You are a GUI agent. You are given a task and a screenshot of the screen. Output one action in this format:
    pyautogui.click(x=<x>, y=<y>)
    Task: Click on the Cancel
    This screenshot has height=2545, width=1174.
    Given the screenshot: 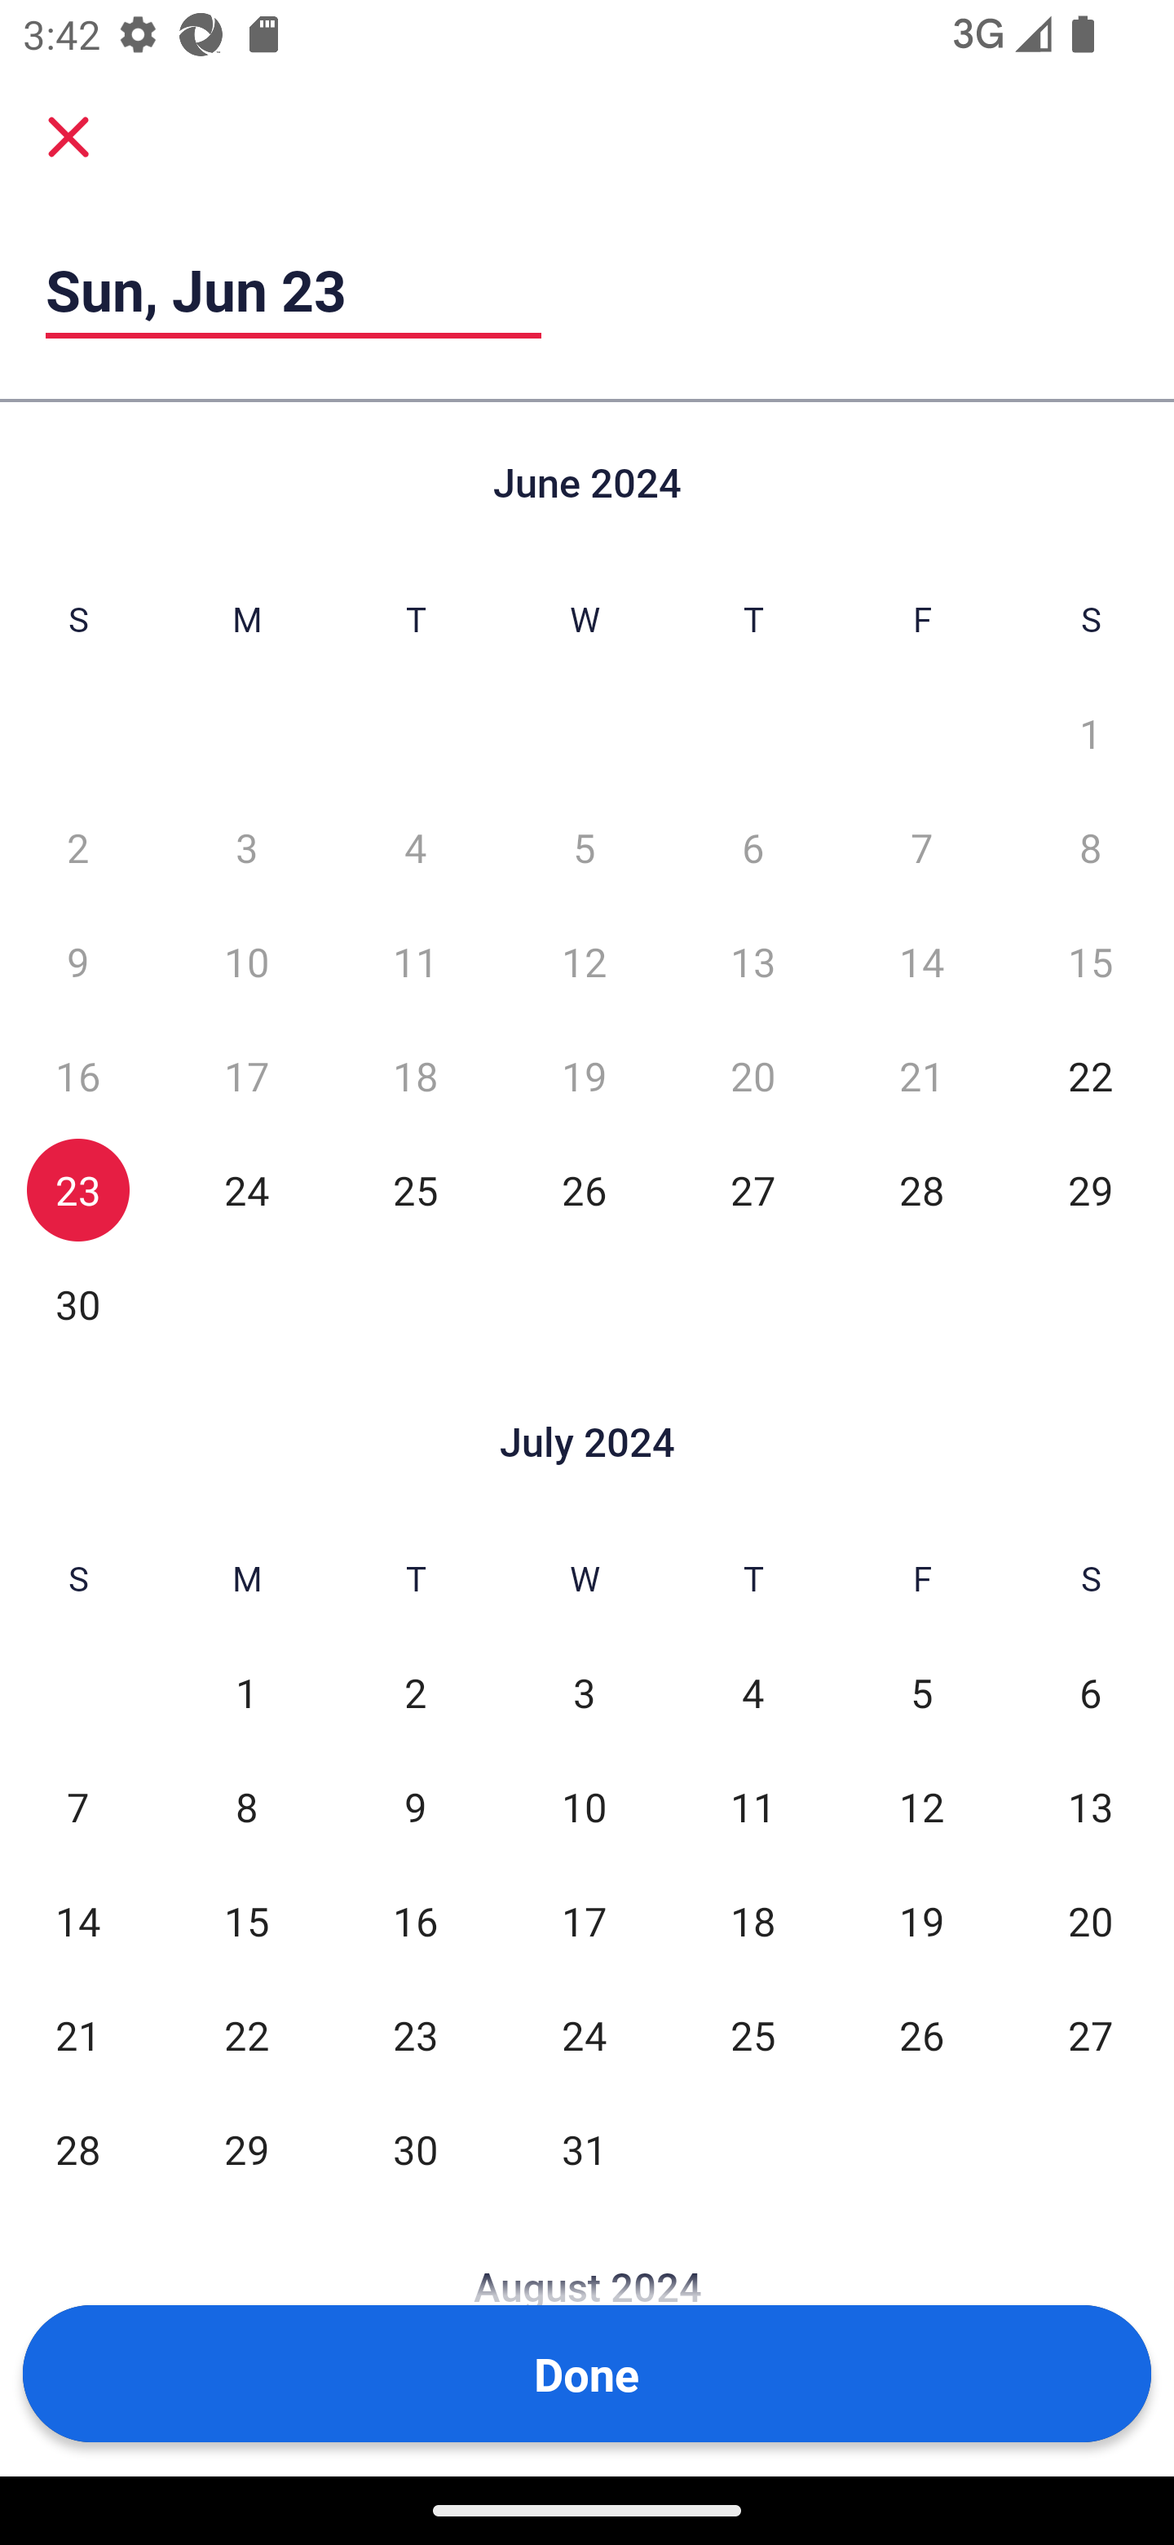 What is the action you would take?
    pyautogui.click(x=68, y=135)
    